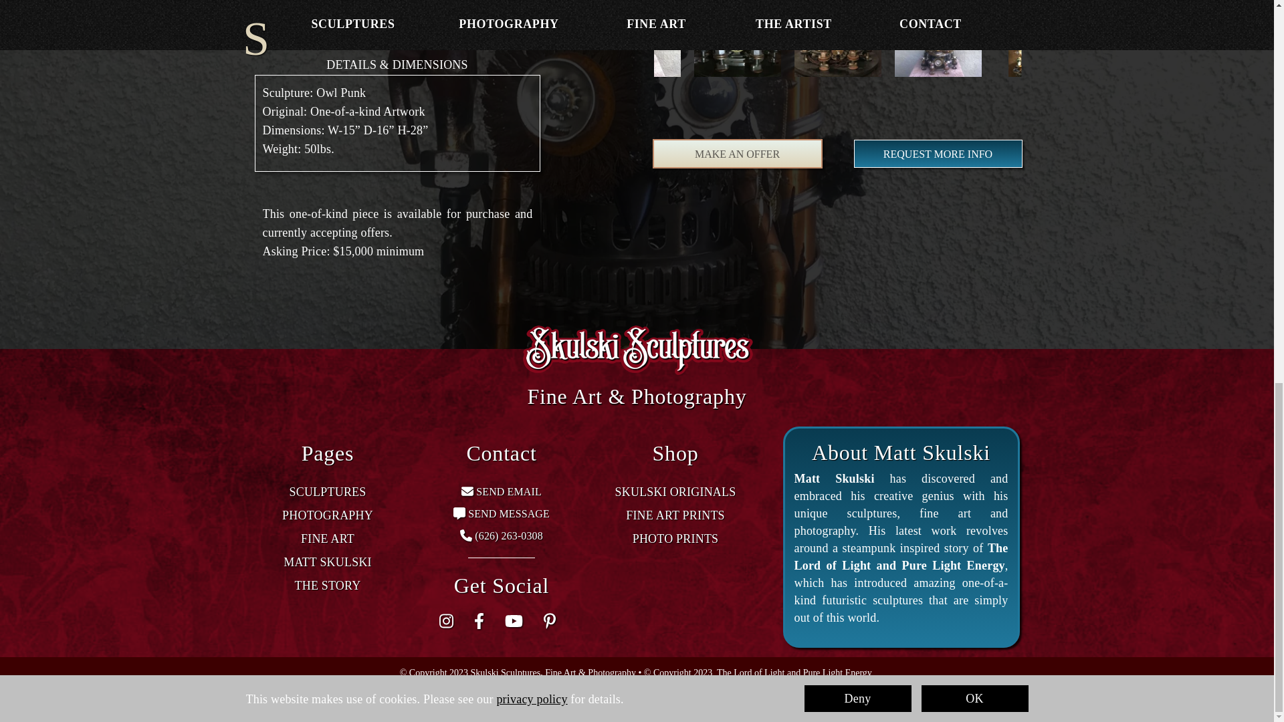 The image size is (1284, 722). Describe the element at coordinates (459, 513) in the screenshot. I see `Message` at that location.